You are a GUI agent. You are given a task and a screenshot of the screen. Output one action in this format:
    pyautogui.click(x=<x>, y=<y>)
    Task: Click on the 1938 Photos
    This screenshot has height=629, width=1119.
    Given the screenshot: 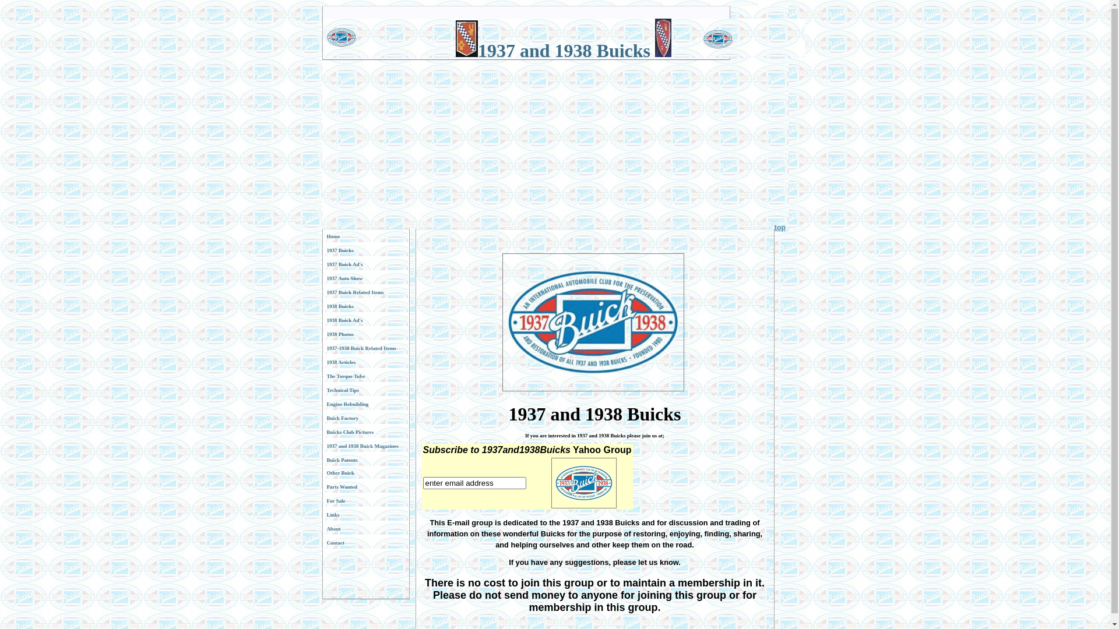 What is the action you would take?
    pyautogui.click(x=365, y=334)
    